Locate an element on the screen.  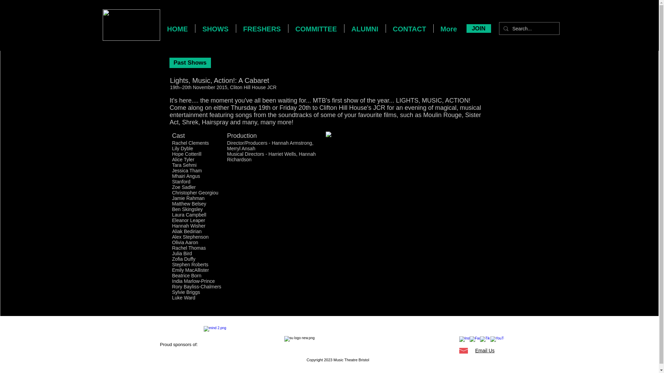
COMMITTEE is located at coordinates (316, 28).